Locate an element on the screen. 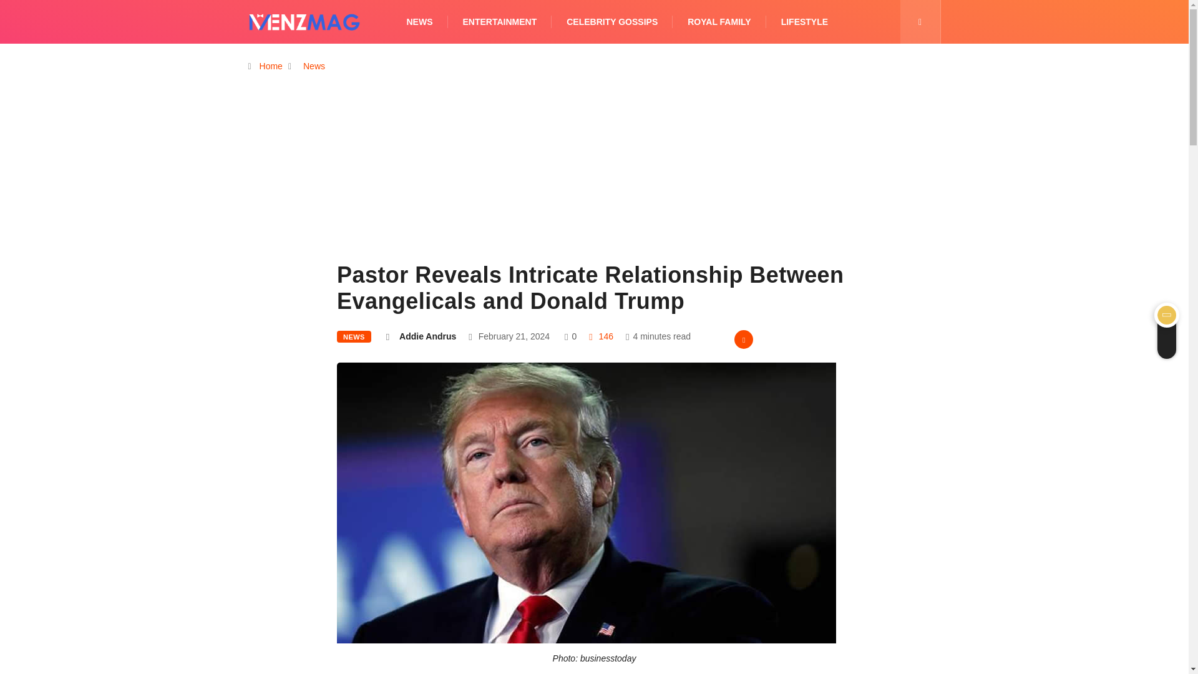 Image resolution: width=1198 pixels, height=674 pixels. ENTERTAINMENT is located at coordinates (499, 22).